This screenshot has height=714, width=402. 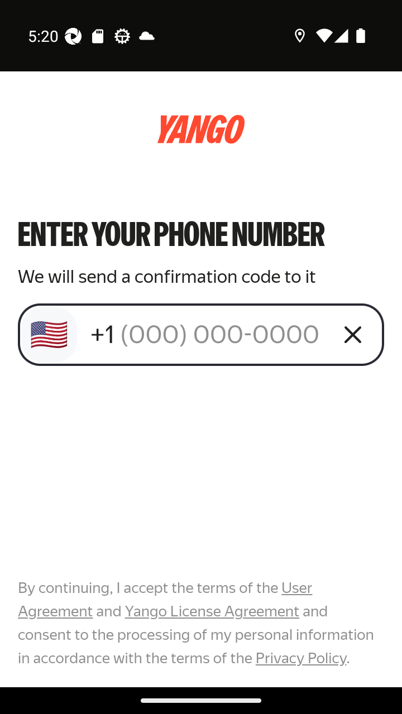 I want to click on logo, so click(x=201, y=129).